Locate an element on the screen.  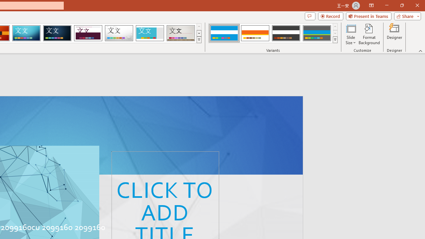
Gallery is located at coordinates (181, 33).